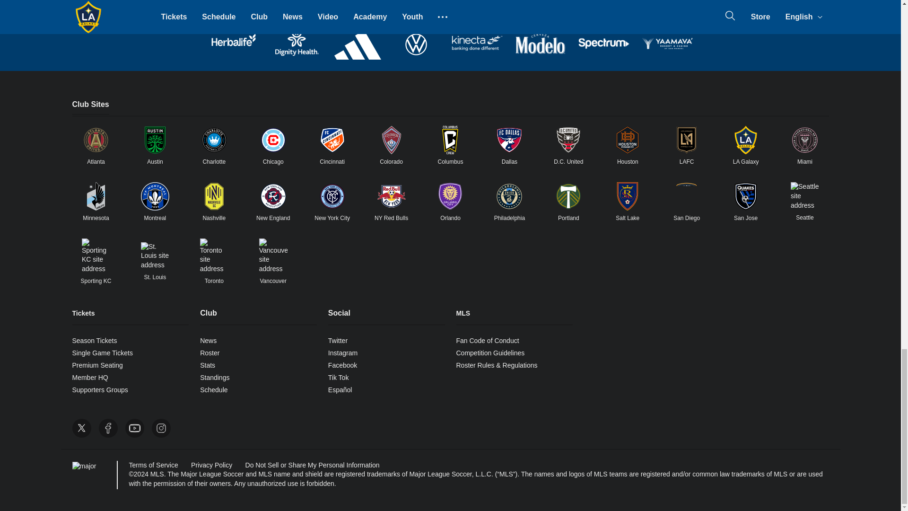 This screenshot has width=908, height=511. What do you see at coordinates (687, 140) in the screenshot?
I see `Link to LAFC` at bounding box center [687, 140].